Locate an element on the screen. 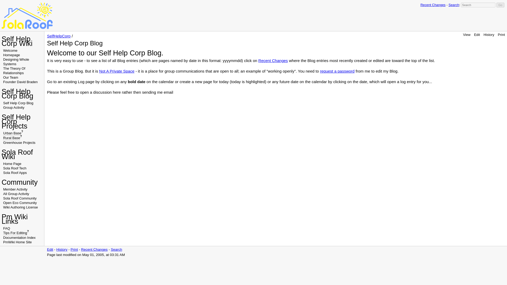 The height and width of the screenshot is (285, 507). Founder David Braden is located at coordinates (20, 82).